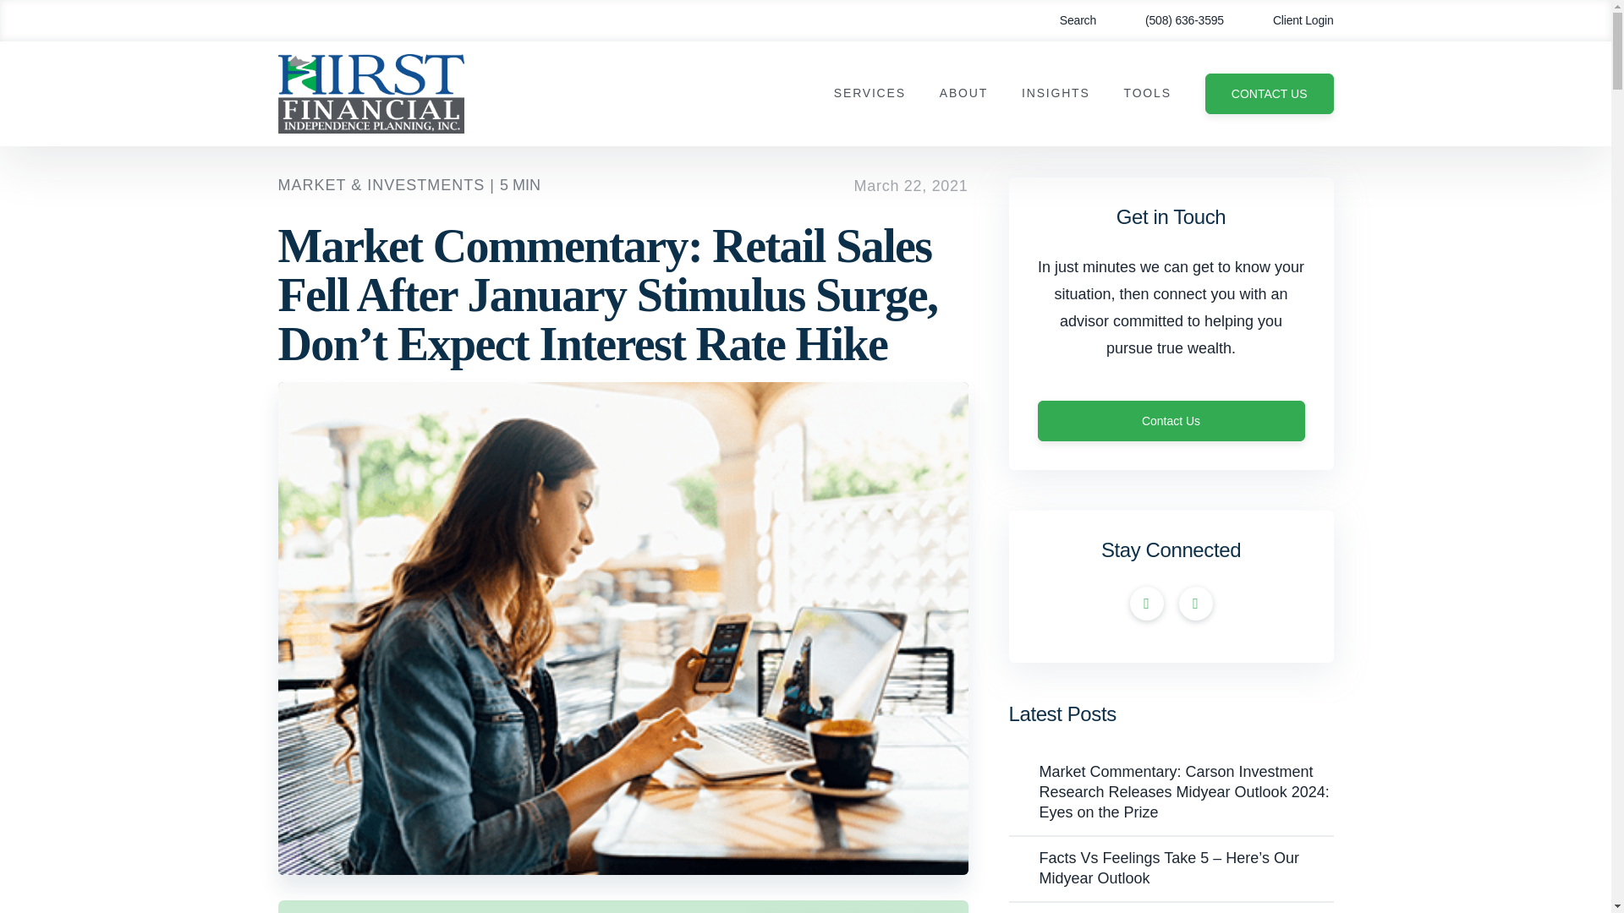 The height and width of the screenshot is (913, 1624). What do you see at coordinates (1147, 93) in the screenshot?
I see `TOOLS` at bounding box center [1147, 93].